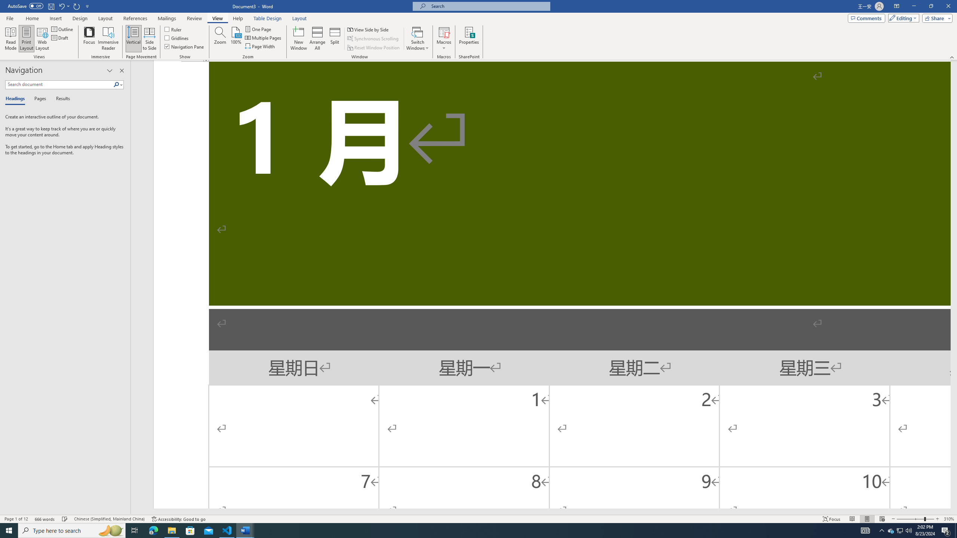 The width and height of the screenshot is (957, 538). What do you see at coordinates (418, 38) in the screenshot?
I see `Switch Windows` at bounding box center [418, 38].